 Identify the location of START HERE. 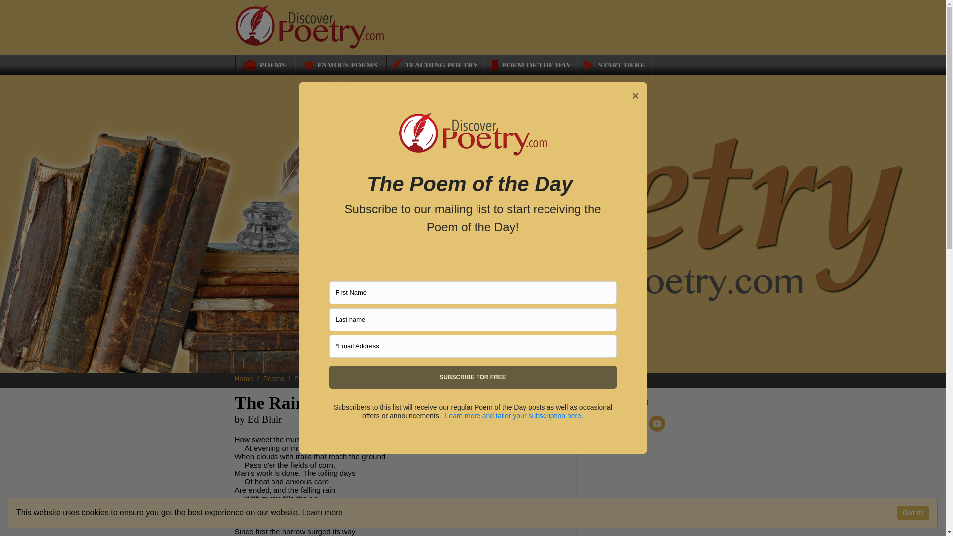
(614, 65).